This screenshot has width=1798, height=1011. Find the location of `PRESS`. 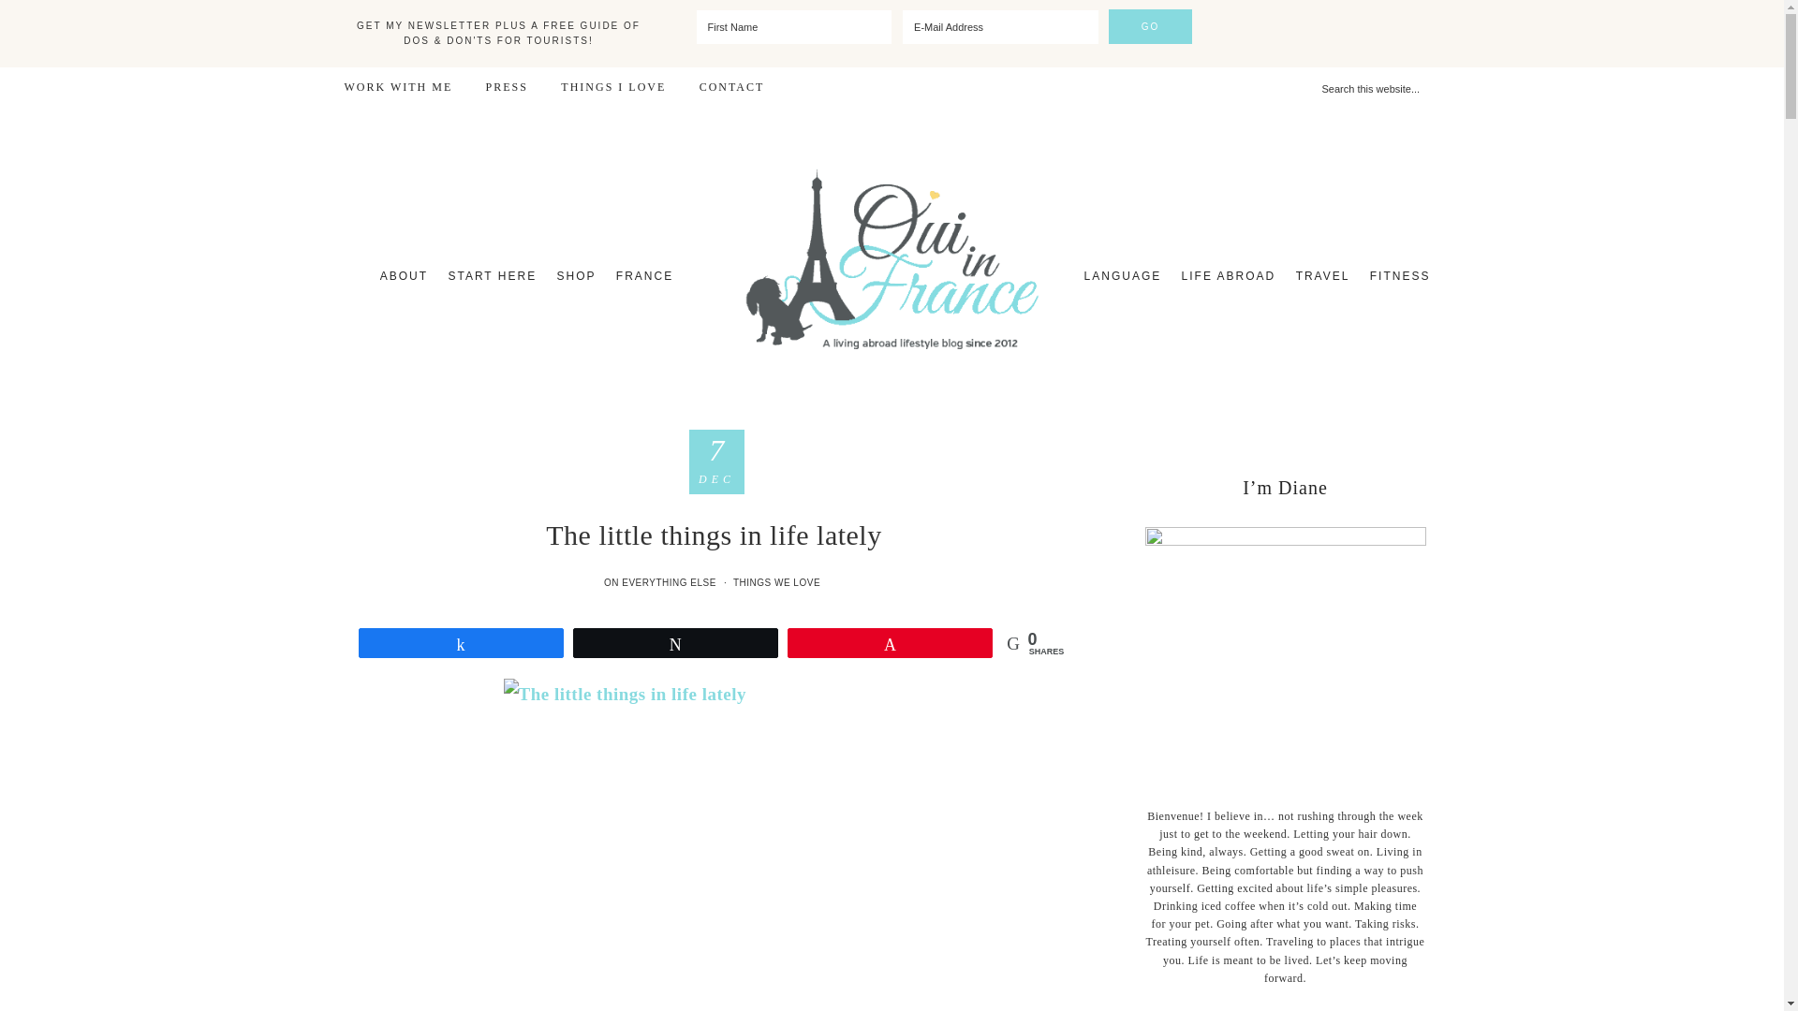

PRESS is located at coordinates (507, 87).